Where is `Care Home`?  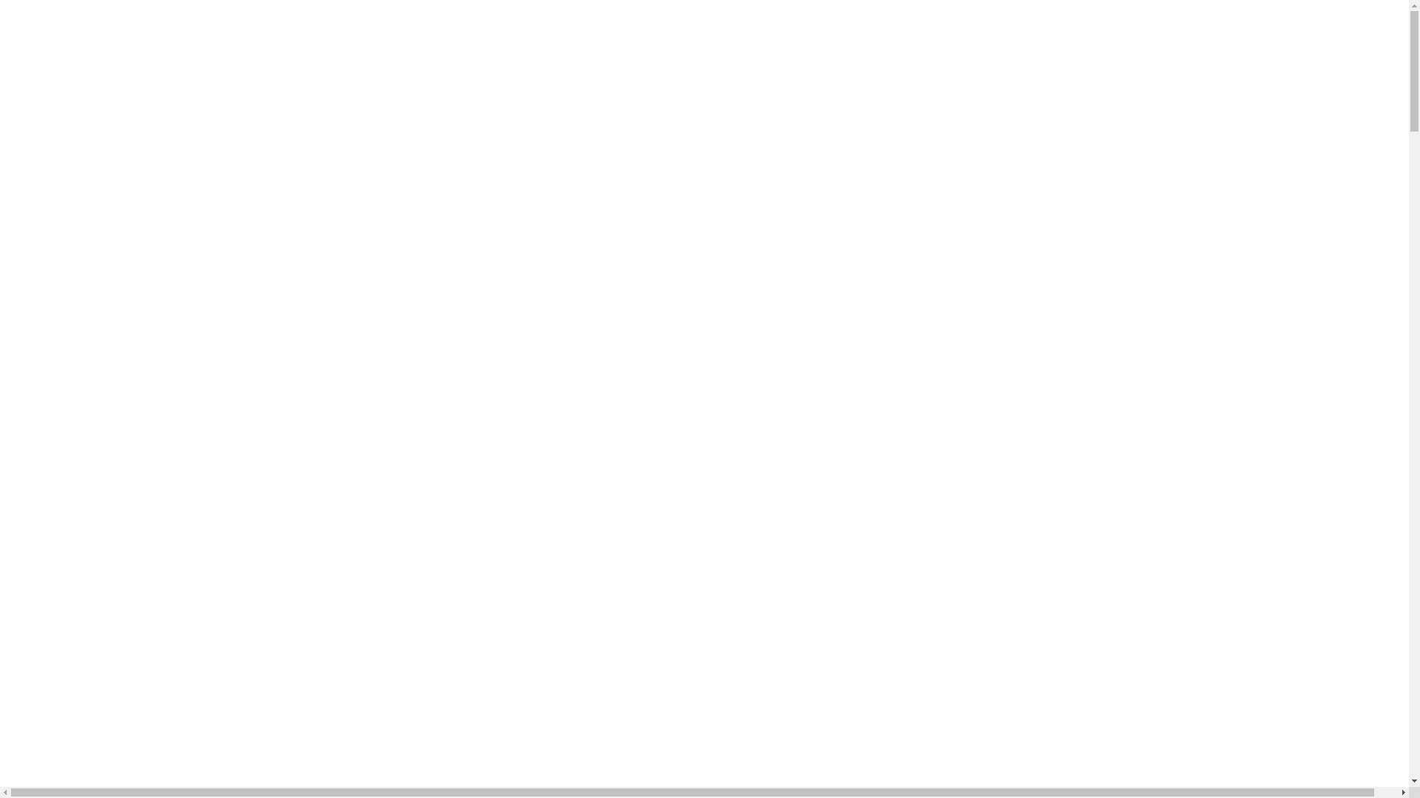
Care Home is located at coordinates (92, 683).